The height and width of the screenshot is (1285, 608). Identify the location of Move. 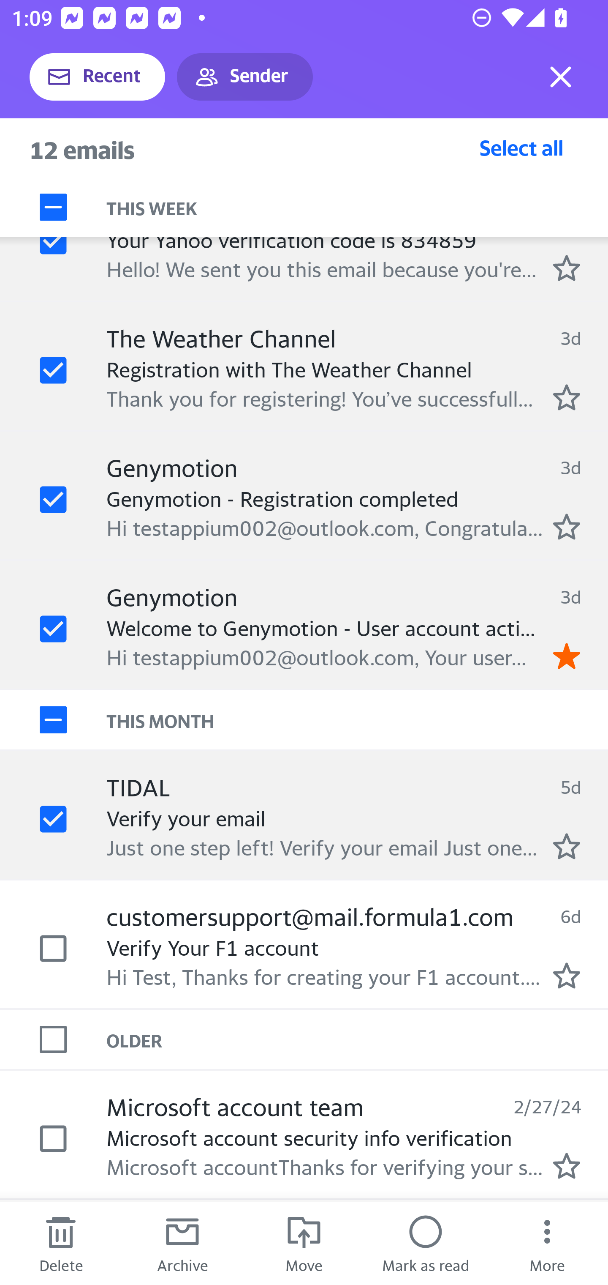
(304, 1244).